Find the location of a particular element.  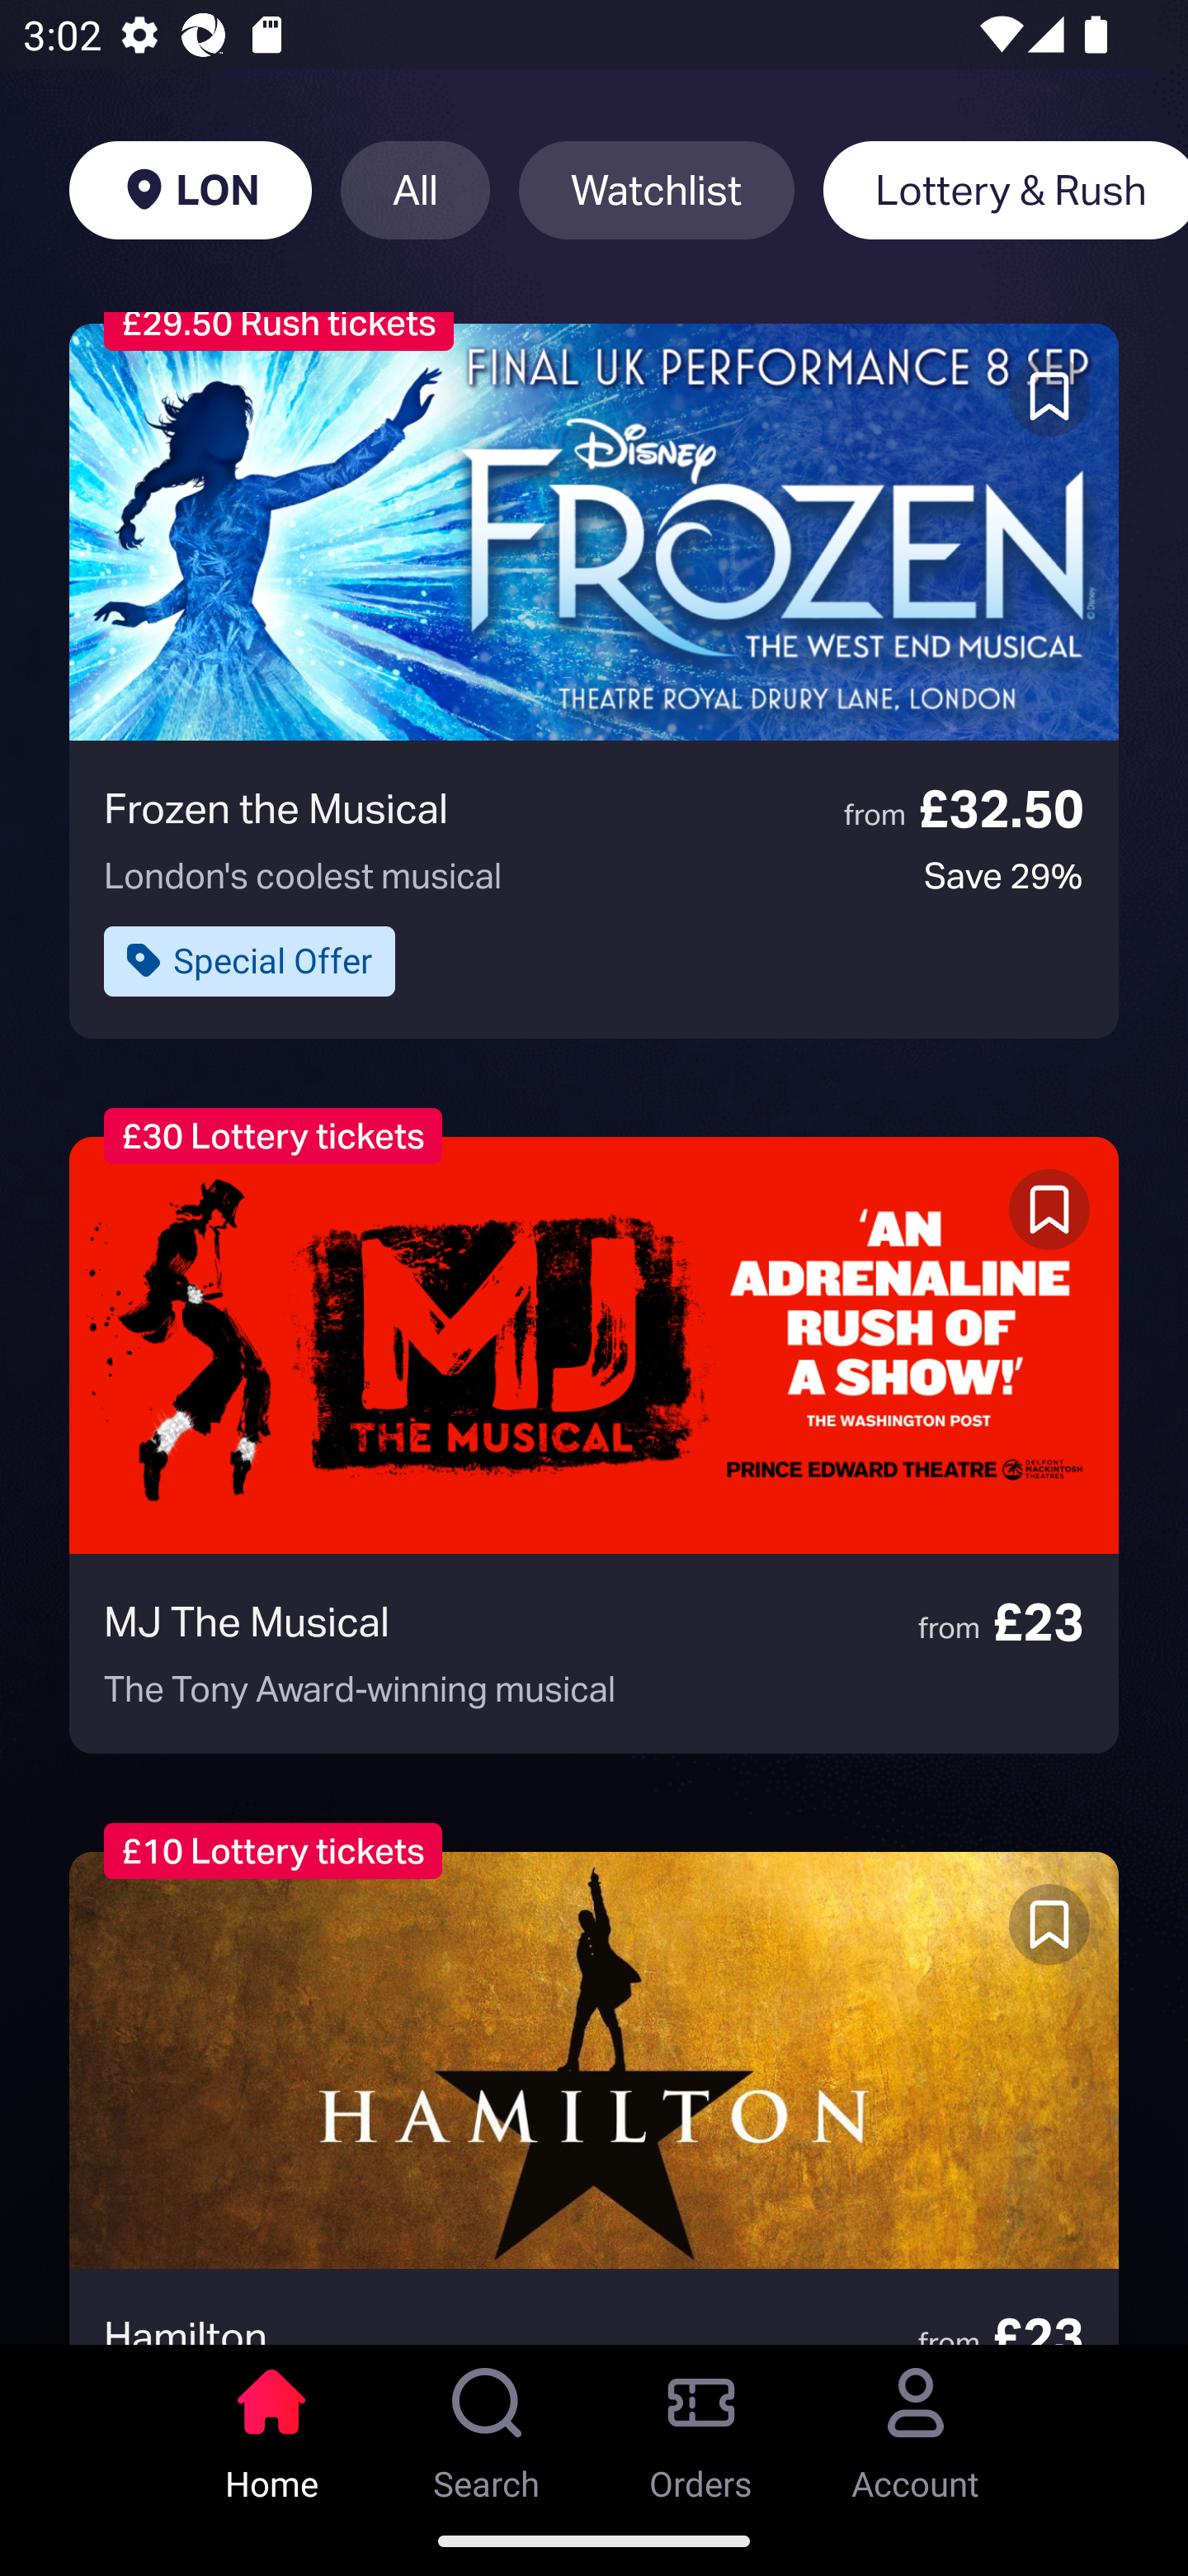

Orders is located at coordinates (701, 2425).